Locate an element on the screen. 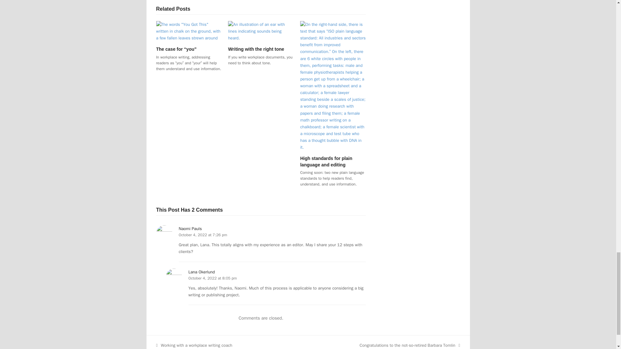  Writing with the right tone is located at coordinates (261, 31).